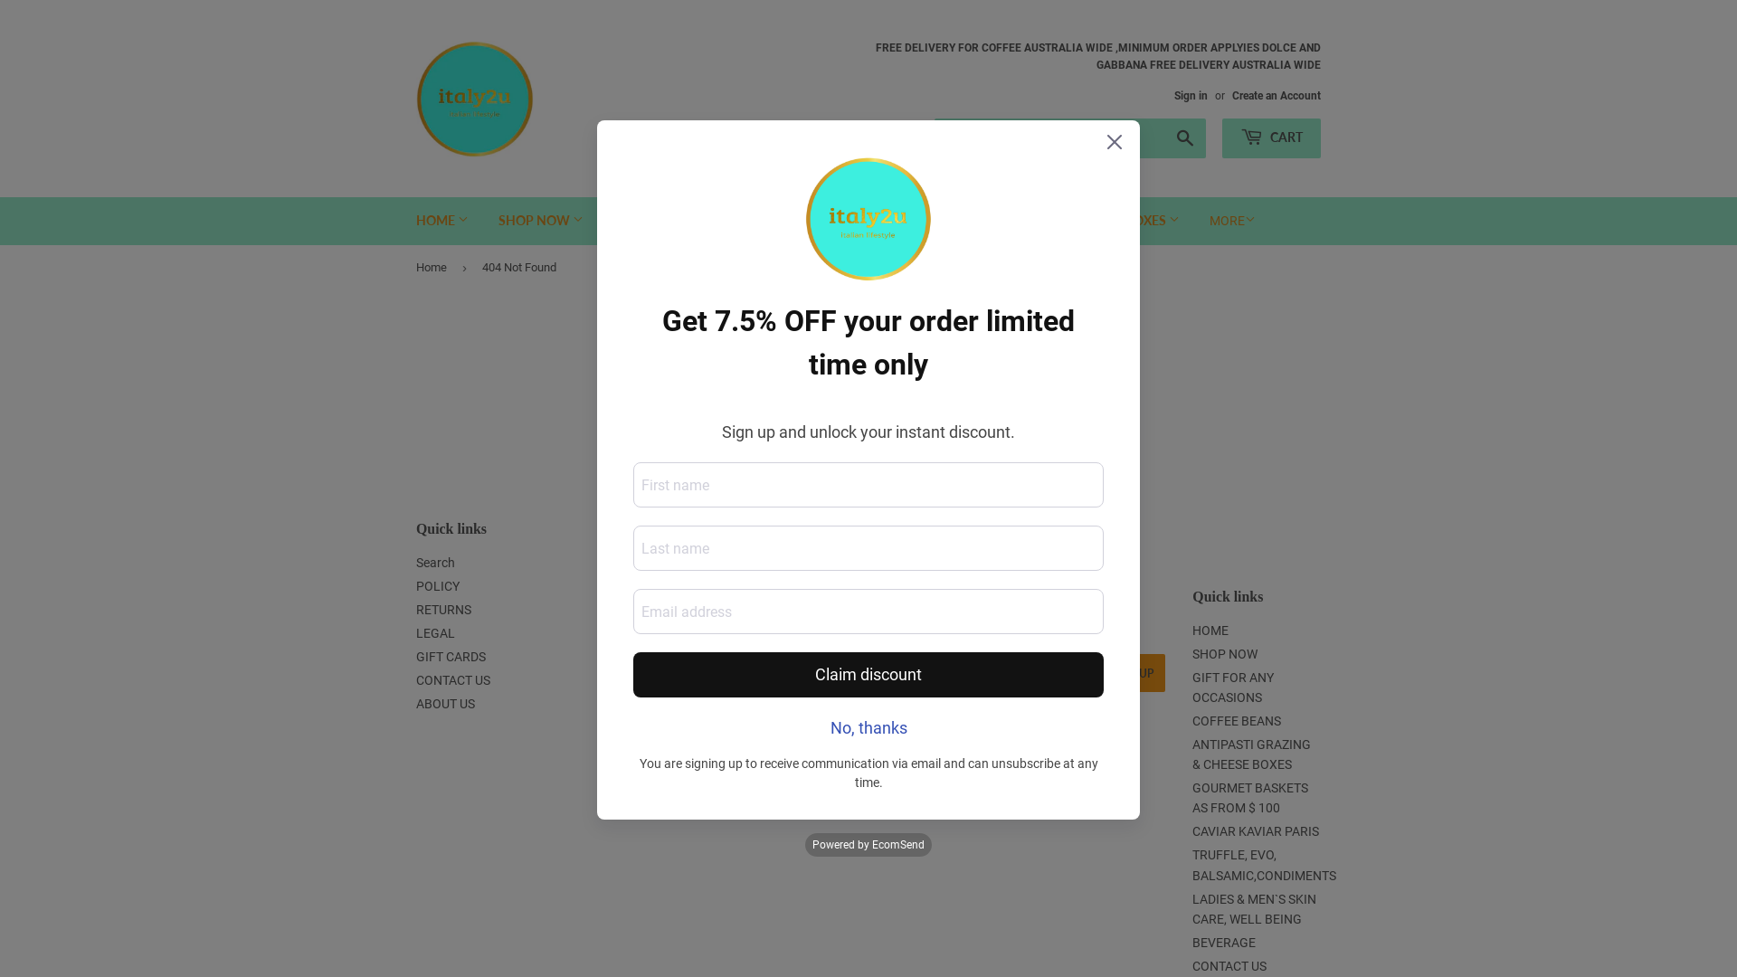 The width and height of the screenshot is (1737, 977). What do you see at coordinates (930, 387) in the screenshot?
I see `here` at bounding box center [930, 387].